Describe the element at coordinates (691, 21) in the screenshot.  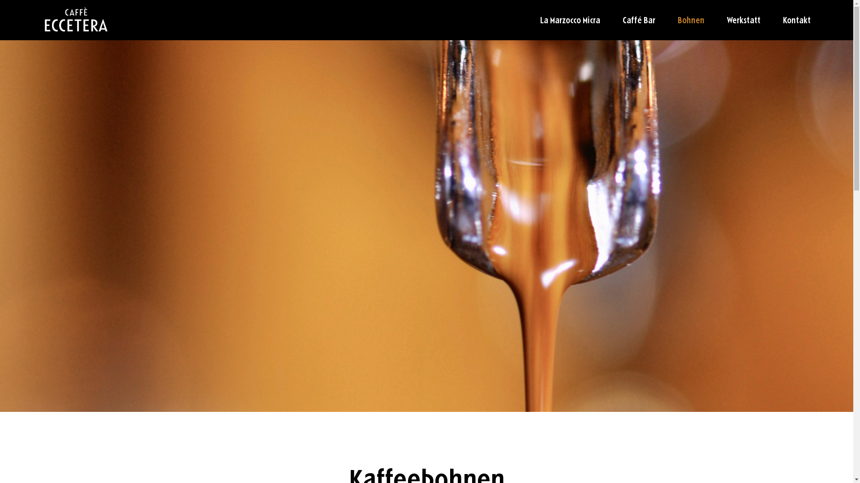
I see `Bohnen` at that location.